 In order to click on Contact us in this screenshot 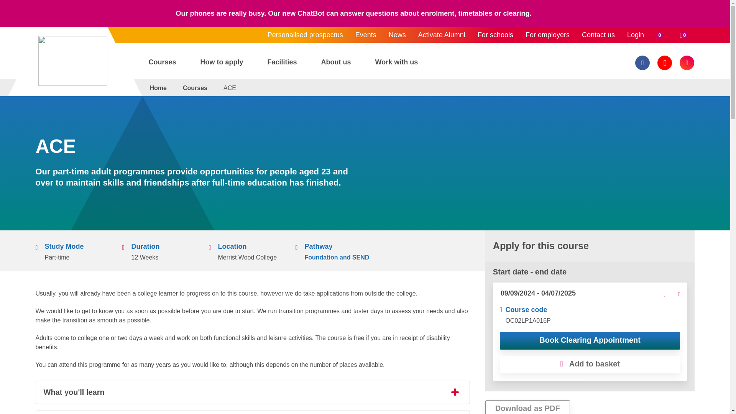, I will do `click(598, 35)`.